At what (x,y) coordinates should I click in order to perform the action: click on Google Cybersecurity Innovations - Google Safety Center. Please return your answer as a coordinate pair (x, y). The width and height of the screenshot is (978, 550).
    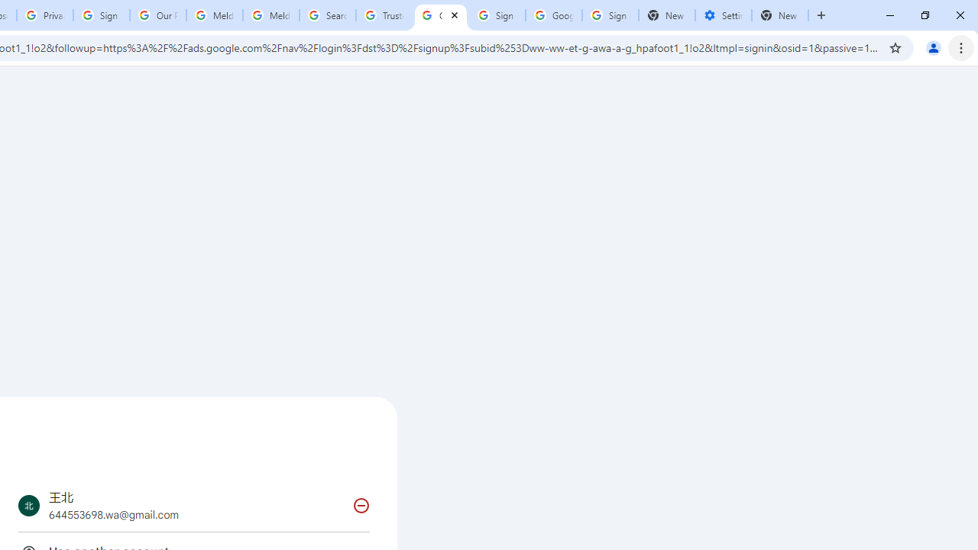
    Looking at the image, I should click on (553, 15).